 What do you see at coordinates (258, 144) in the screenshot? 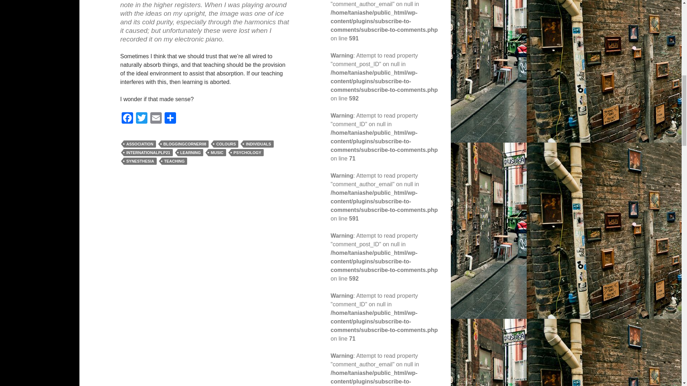
I see `INDIVIDUALS` at bounding box center [258, 144].